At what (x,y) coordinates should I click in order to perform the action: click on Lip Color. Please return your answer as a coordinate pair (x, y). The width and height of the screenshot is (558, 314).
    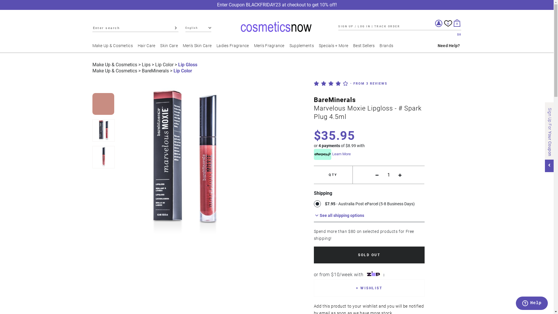
    Looking at the image, I should click on (164, 65).